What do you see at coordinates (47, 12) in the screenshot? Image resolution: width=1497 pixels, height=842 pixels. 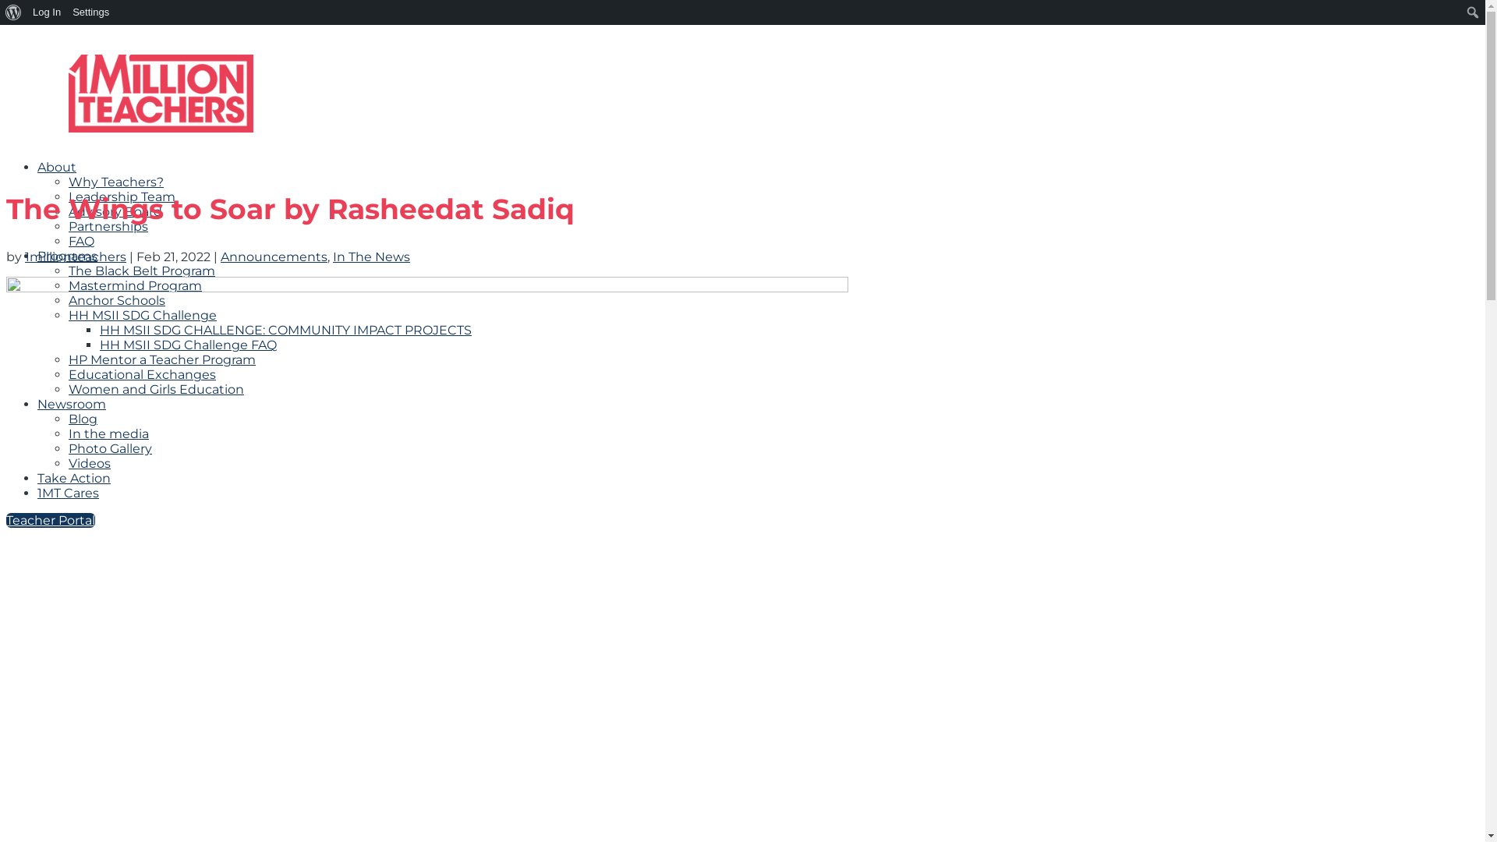 I see `Log In` at bounding box center [47, 12].